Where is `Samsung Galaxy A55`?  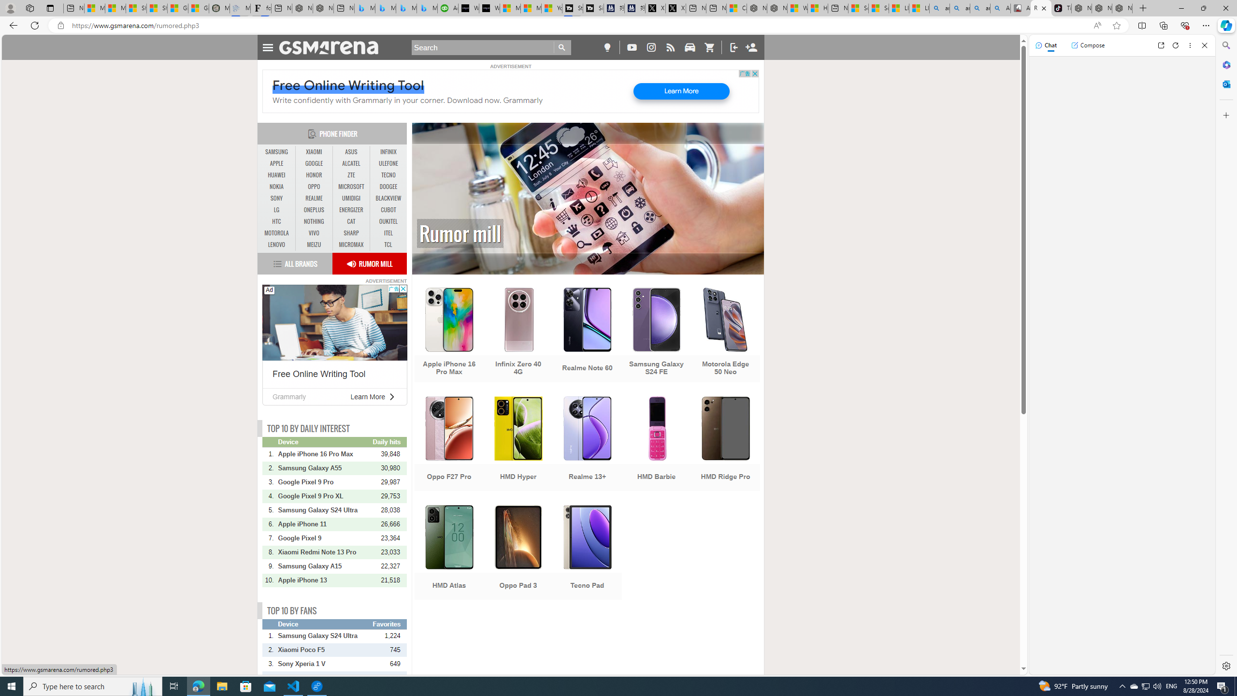 Samsung Galaxy A55 is located at coordinates (325, 468).